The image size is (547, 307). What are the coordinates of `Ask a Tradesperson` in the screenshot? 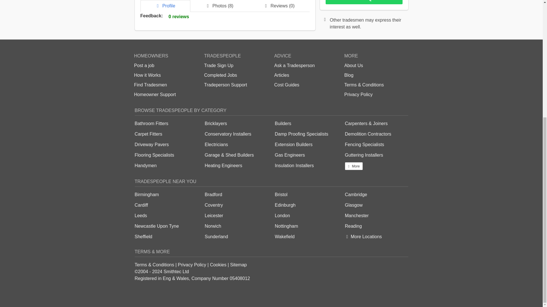 It's located at (294, 65).